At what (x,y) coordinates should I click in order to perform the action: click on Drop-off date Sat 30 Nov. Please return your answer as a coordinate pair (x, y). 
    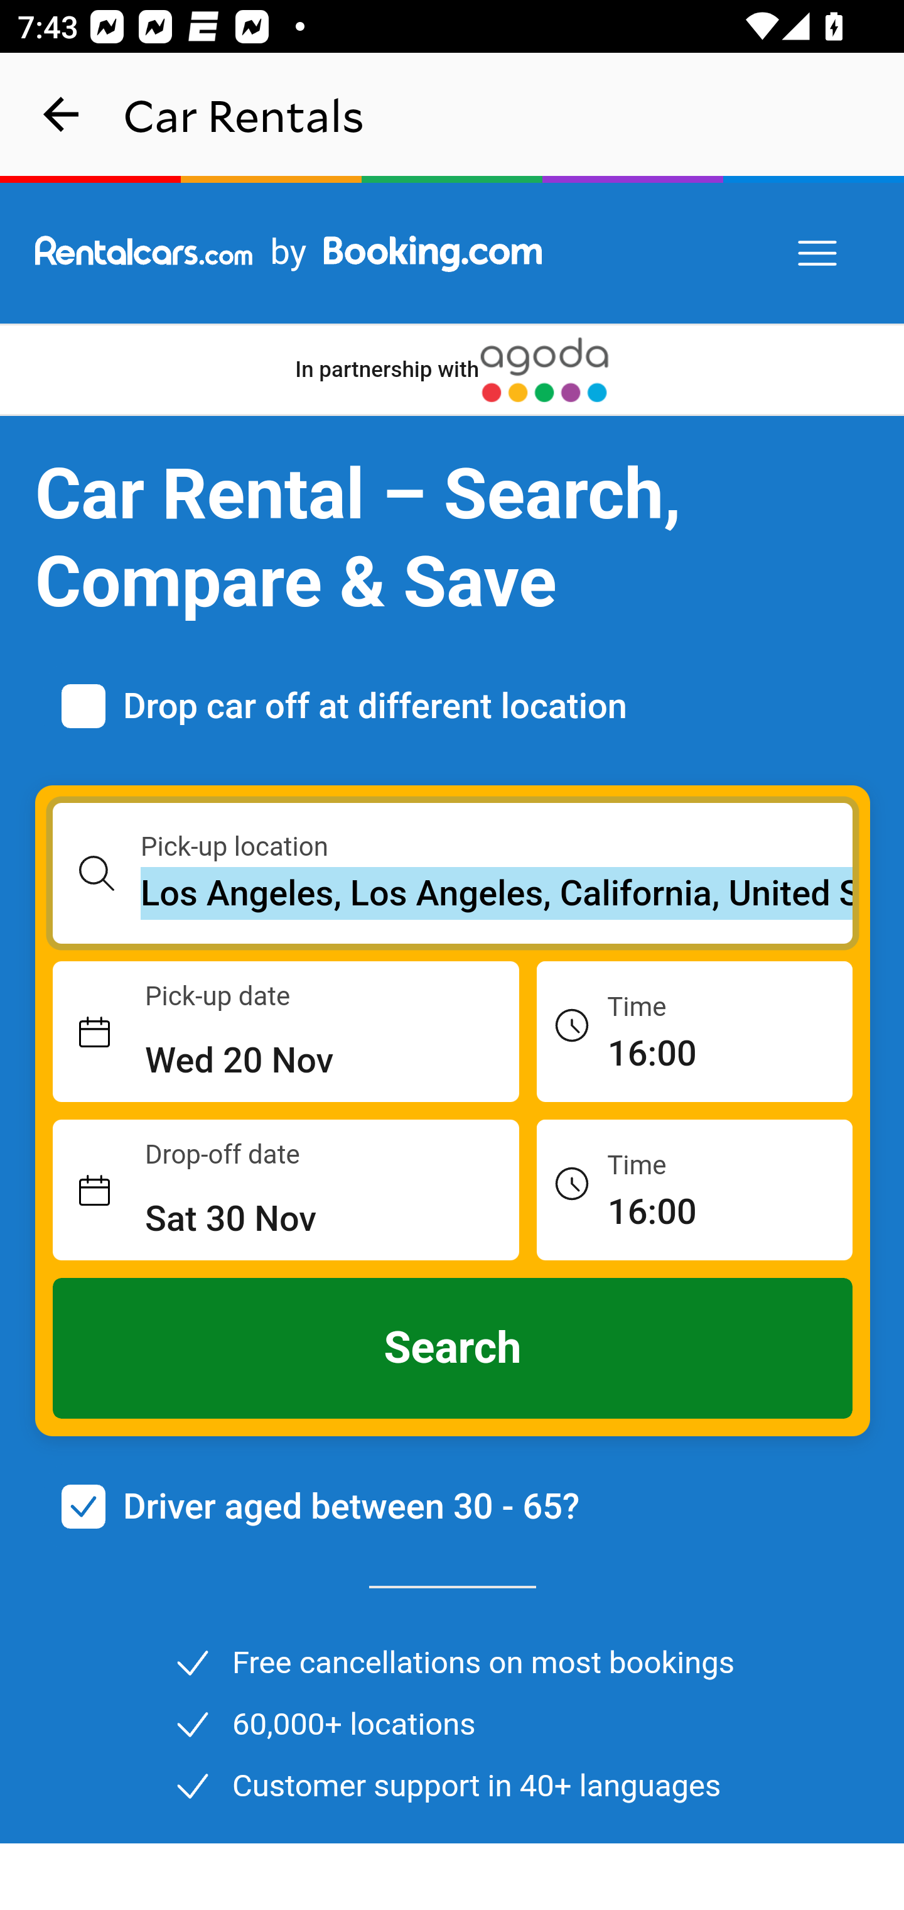
    Looking at the image, I should click on (286, 1191).